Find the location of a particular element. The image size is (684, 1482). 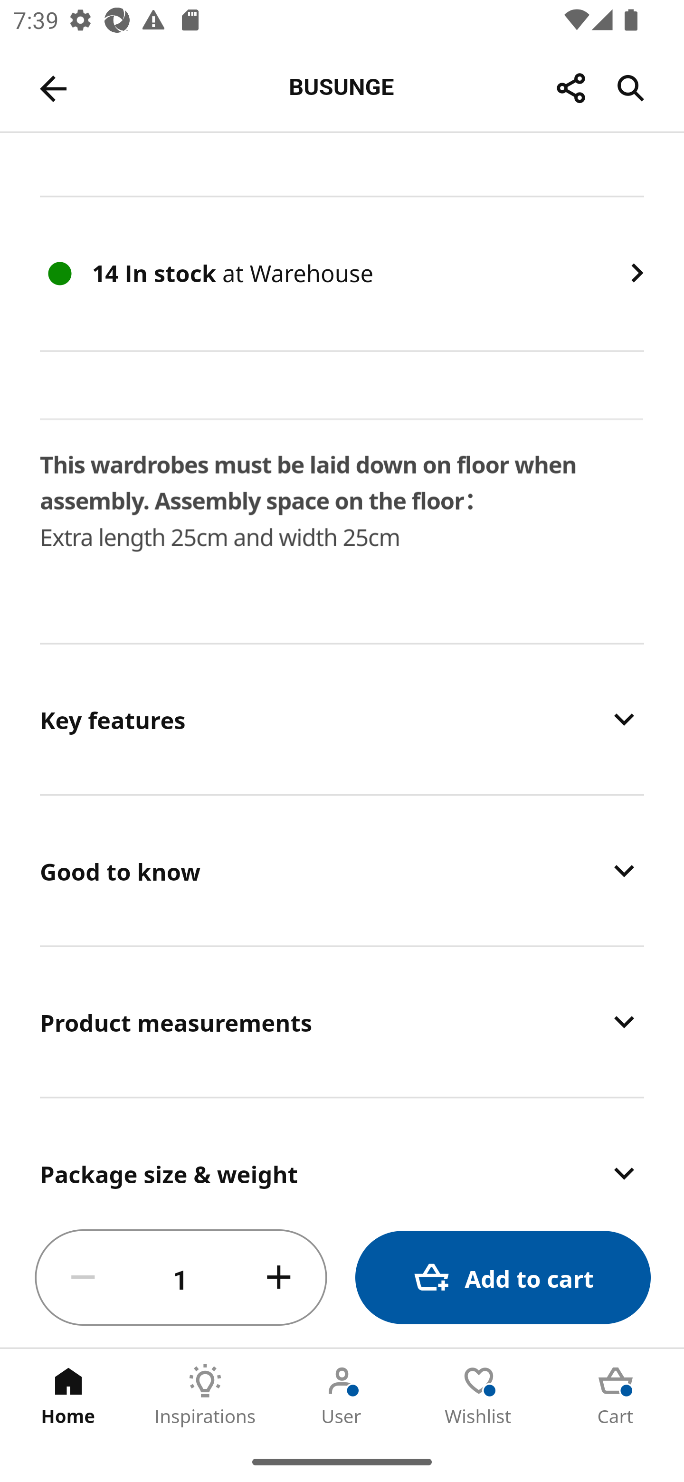

Product measurements is located at coordinates (342, 1021).